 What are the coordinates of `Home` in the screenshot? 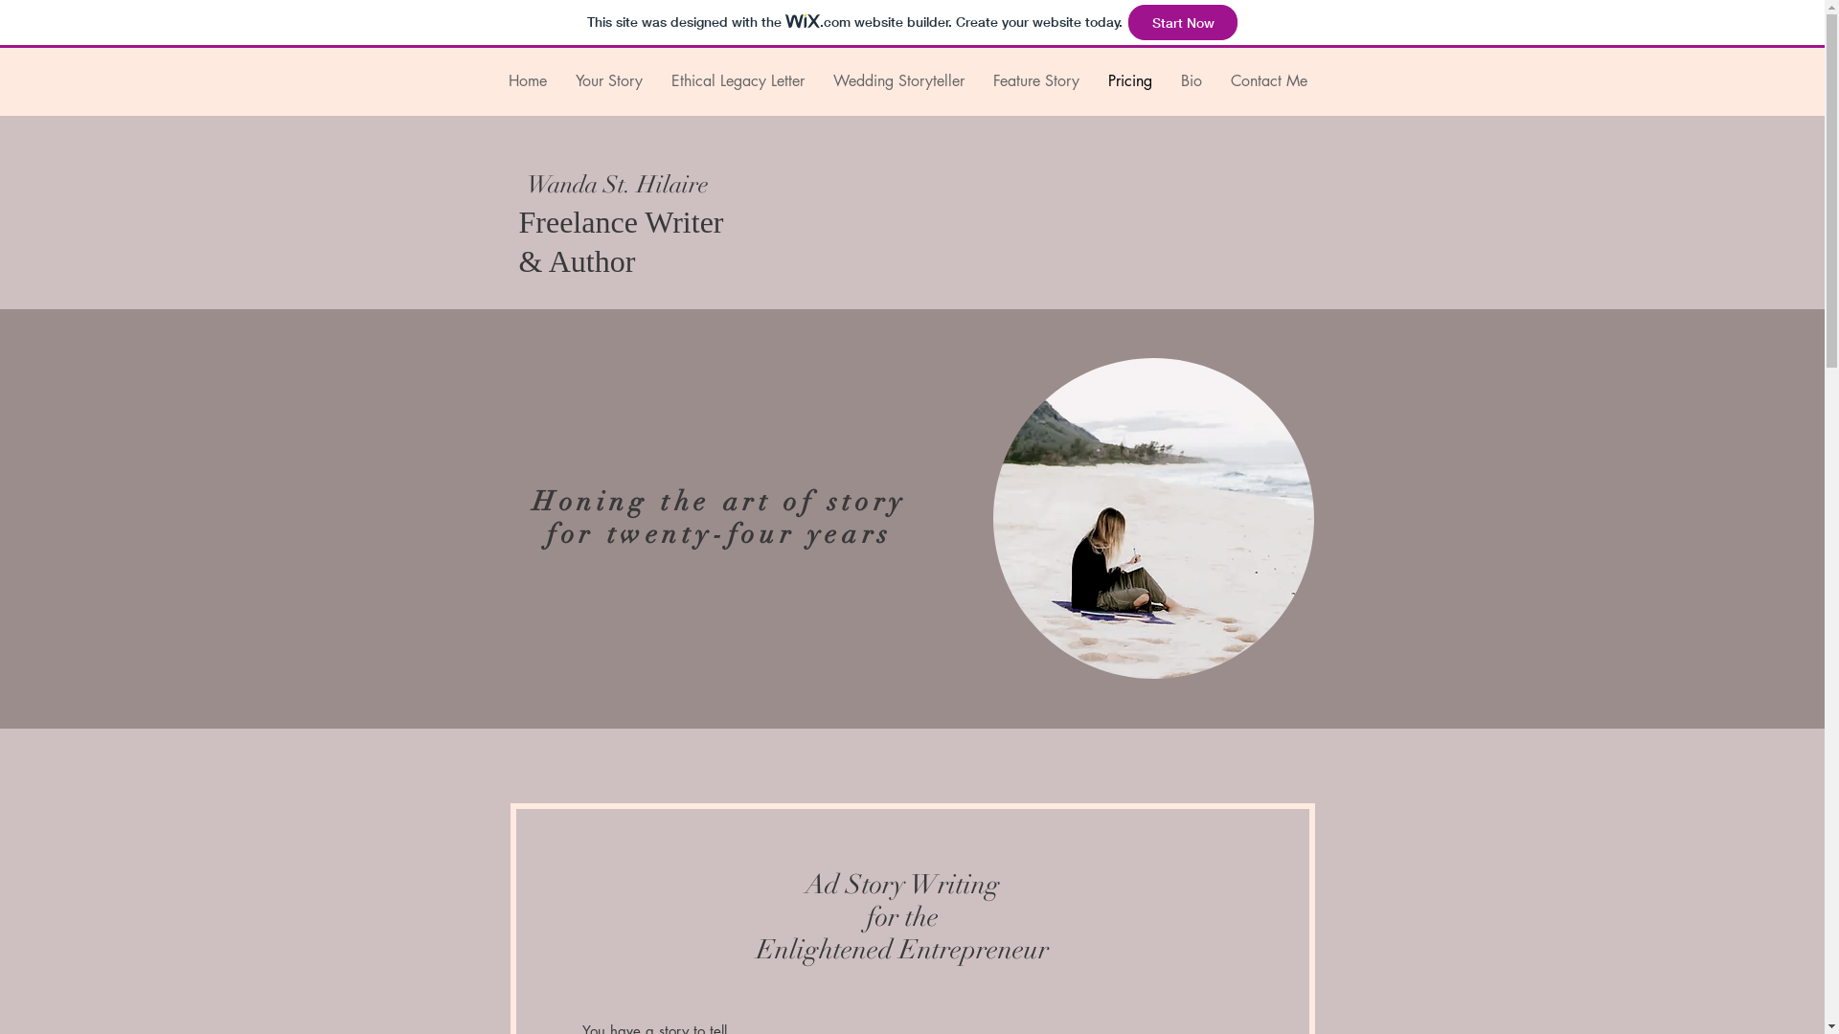 It's located at (528, 81).